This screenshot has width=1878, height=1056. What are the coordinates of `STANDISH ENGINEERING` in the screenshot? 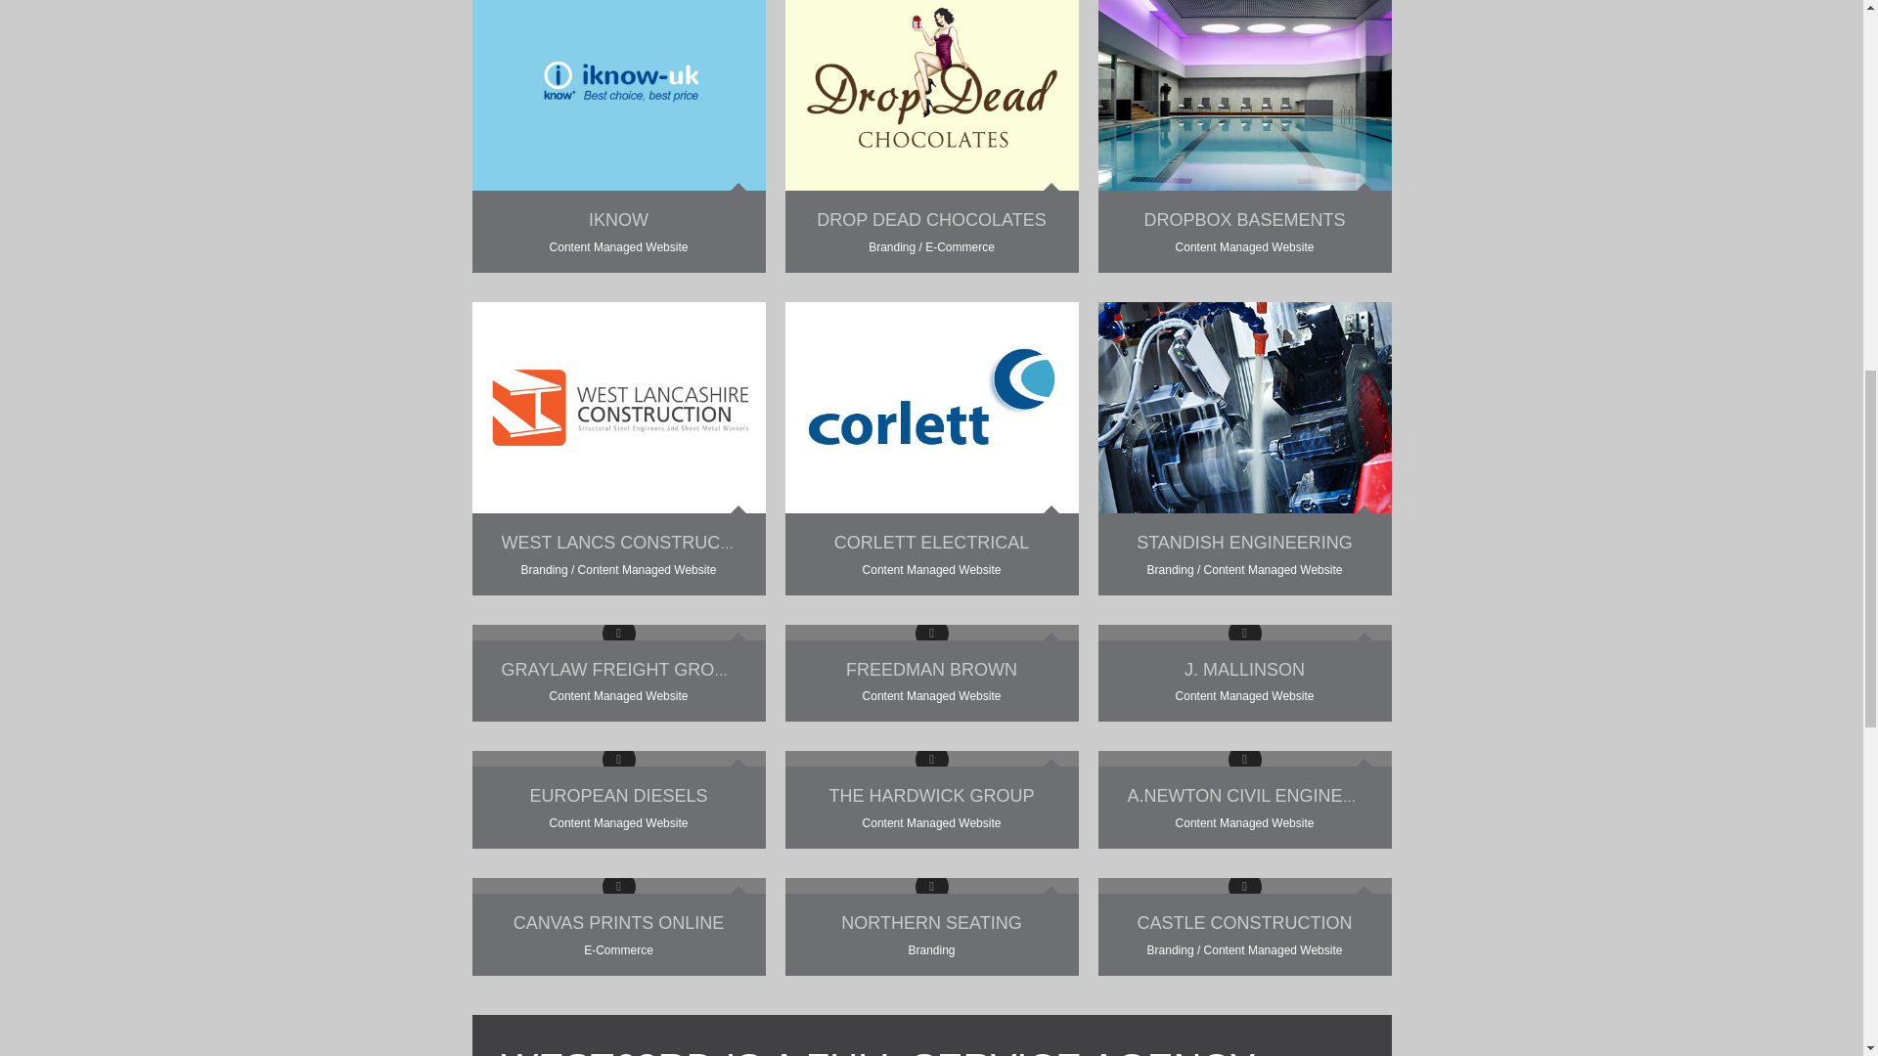 It's located at (1244, 542).